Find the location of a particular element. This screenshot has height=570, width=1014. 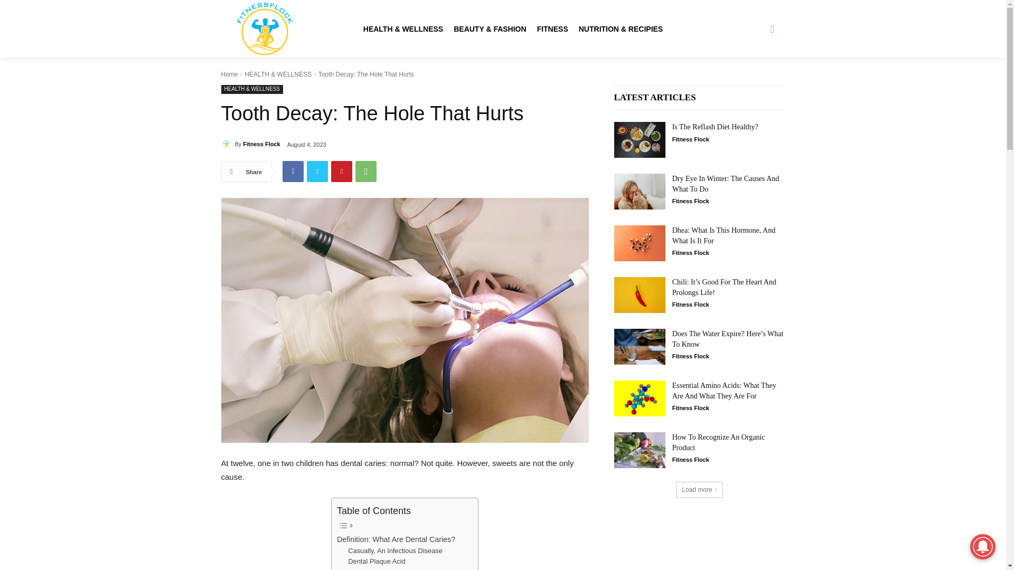

Fitness Flock is located at coordinates (227, 144).